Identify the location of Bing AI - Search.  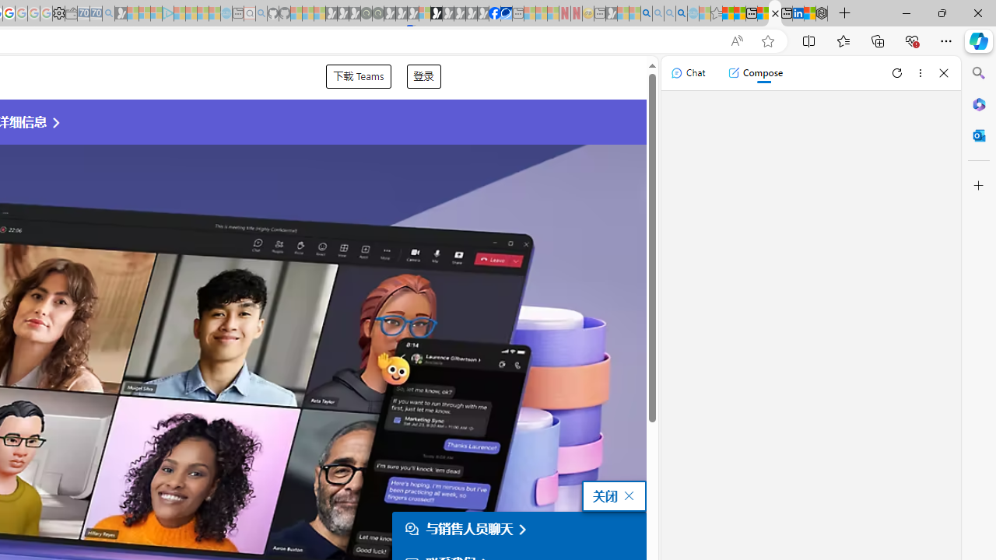
(647, 14).